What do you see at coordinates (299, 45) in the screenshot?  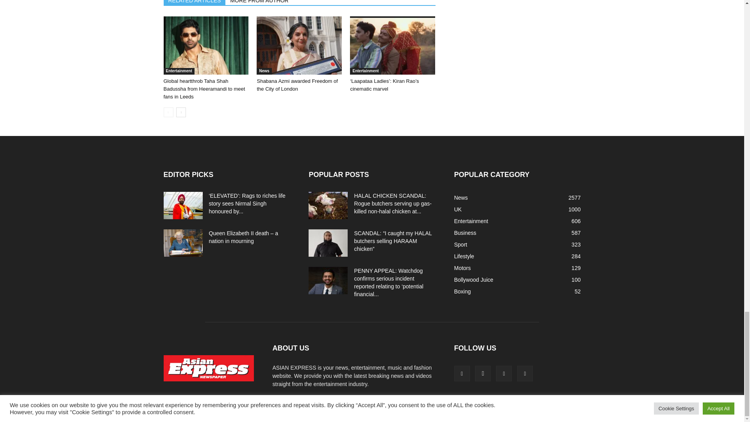 I see `Shabana Azmi awarded Freedom of the City of London` at bounding box center [299, 45].